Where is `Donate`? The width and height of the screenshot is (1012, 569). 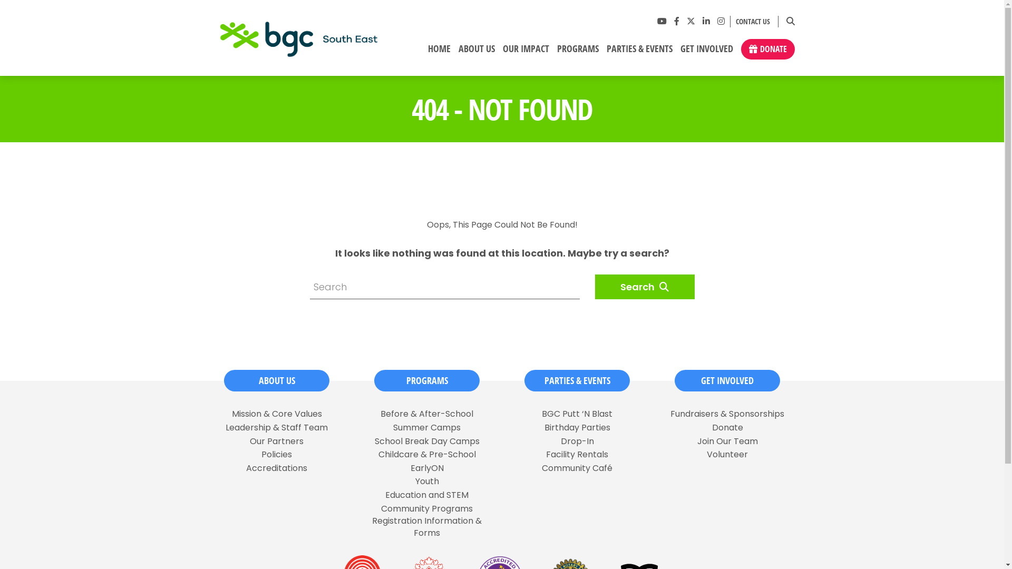 Donate is located at coordinates (727, 428).